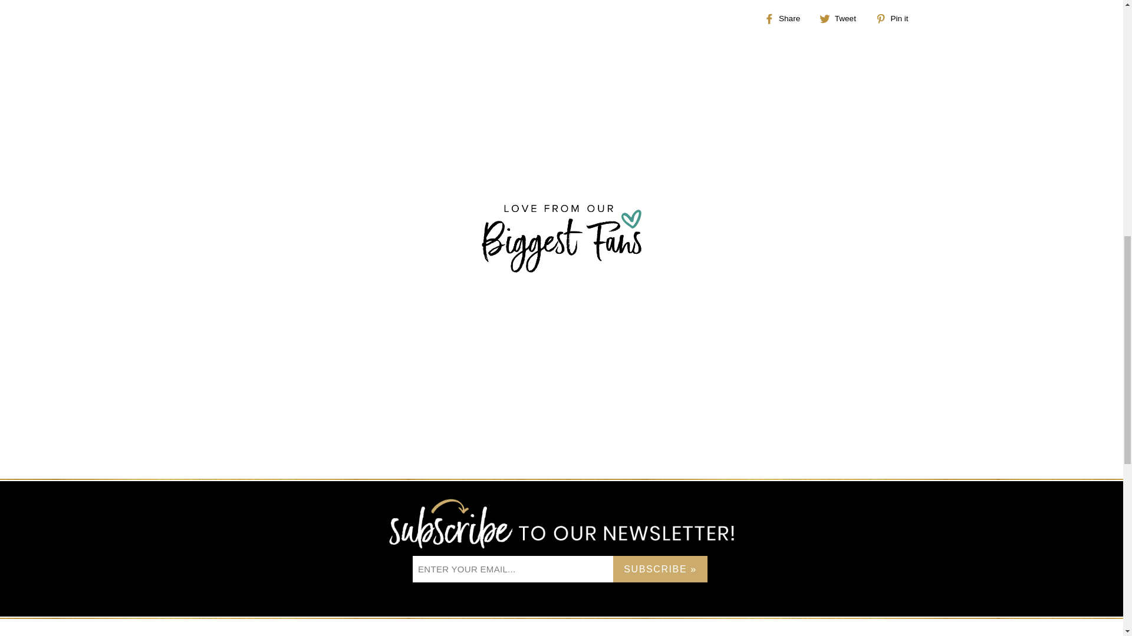 The width and height of the screenshot is (1132, 636). What do you see at coordinates (787, 19) in the screenshot?
I see `Share on Facebook` at bounding box center [787, 19].